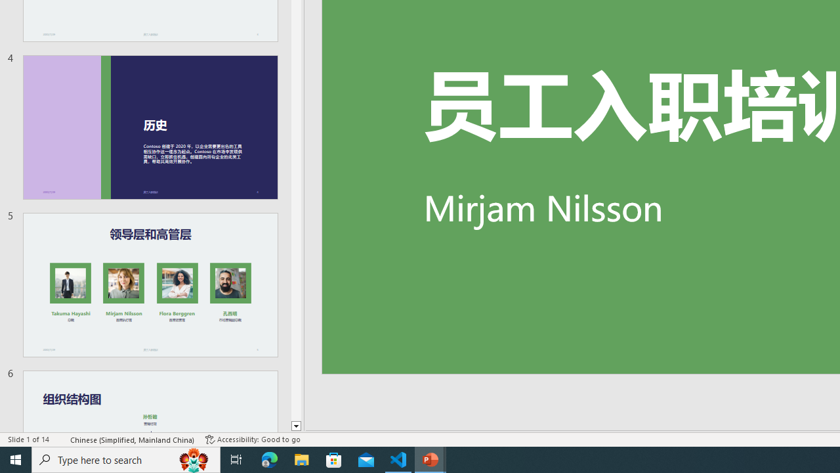 Image resolution: width=840 pixels, height=473 pixels. Describe the element at coordinates (60, 439) in the screenshot. I see `Spell Check ` at that location.